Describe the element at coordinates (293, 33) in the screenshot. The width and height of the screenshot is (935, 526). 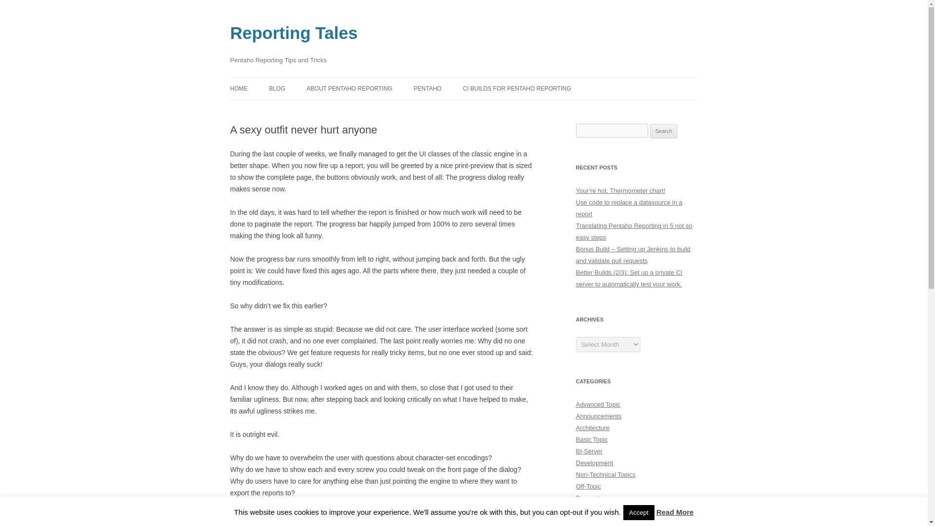
I see `Reporting Tales` at that location.